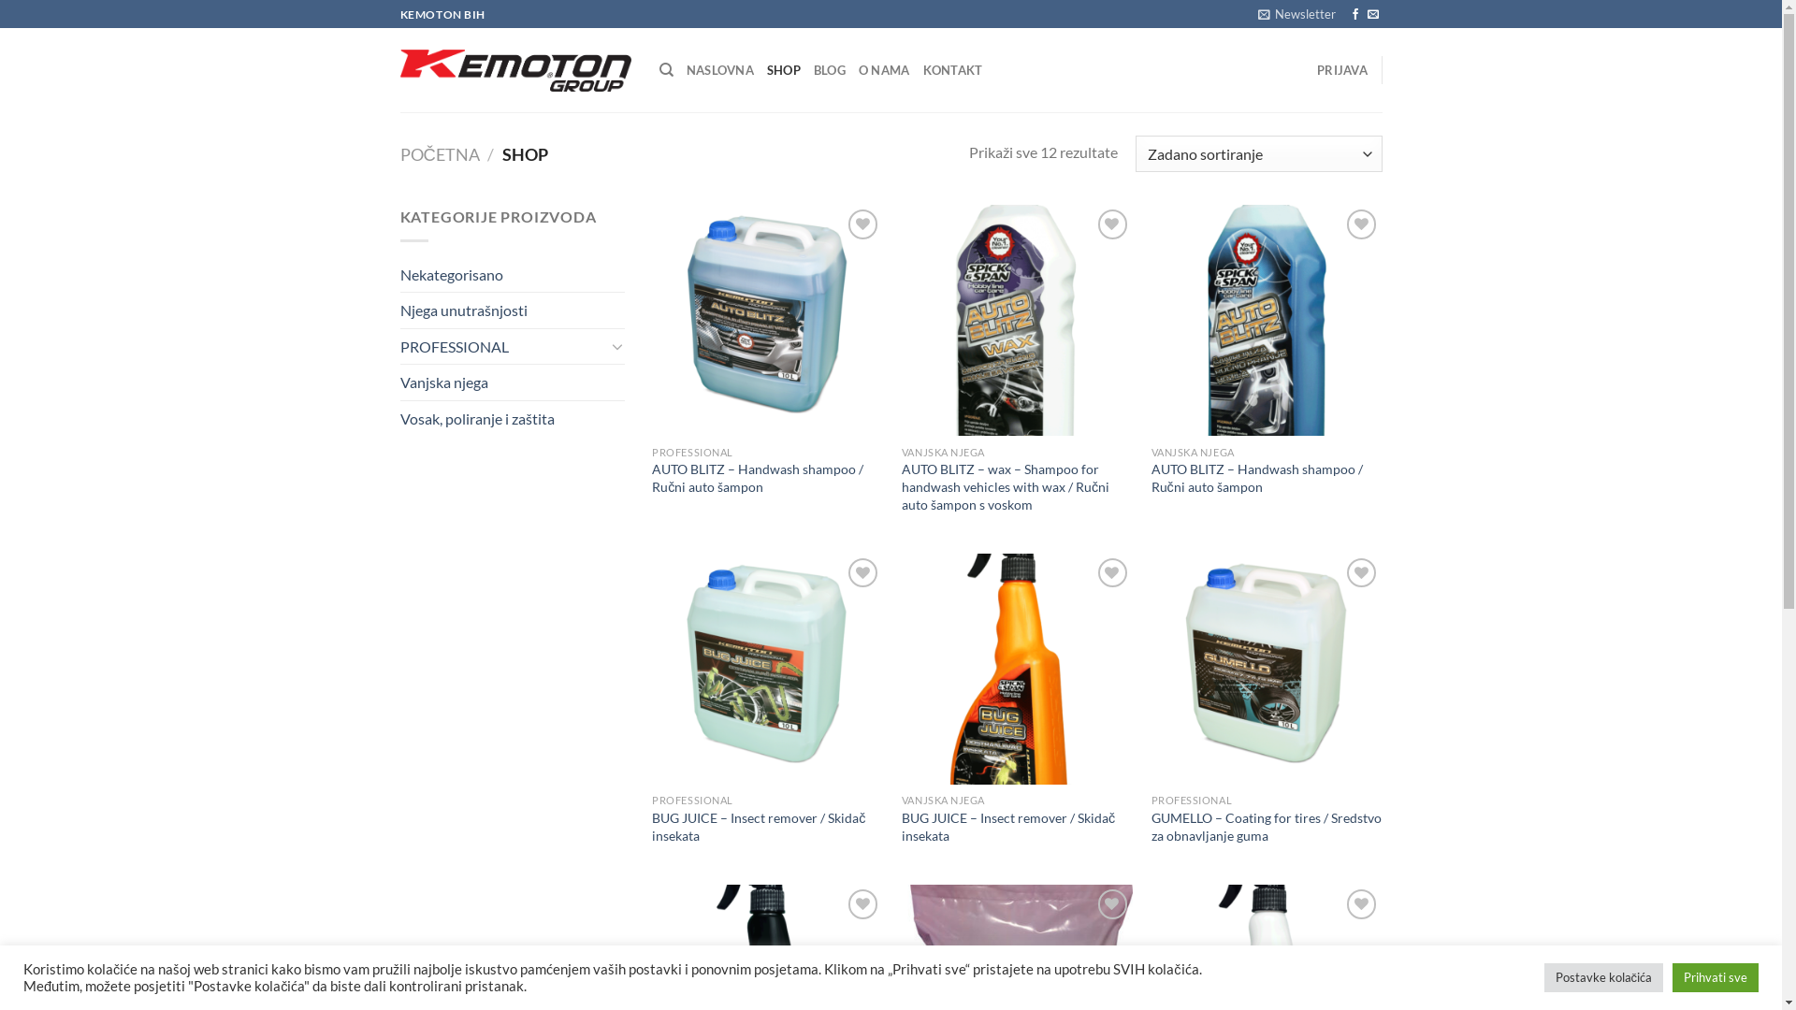  I want to click on Nekategorisano, so click(513, 275).